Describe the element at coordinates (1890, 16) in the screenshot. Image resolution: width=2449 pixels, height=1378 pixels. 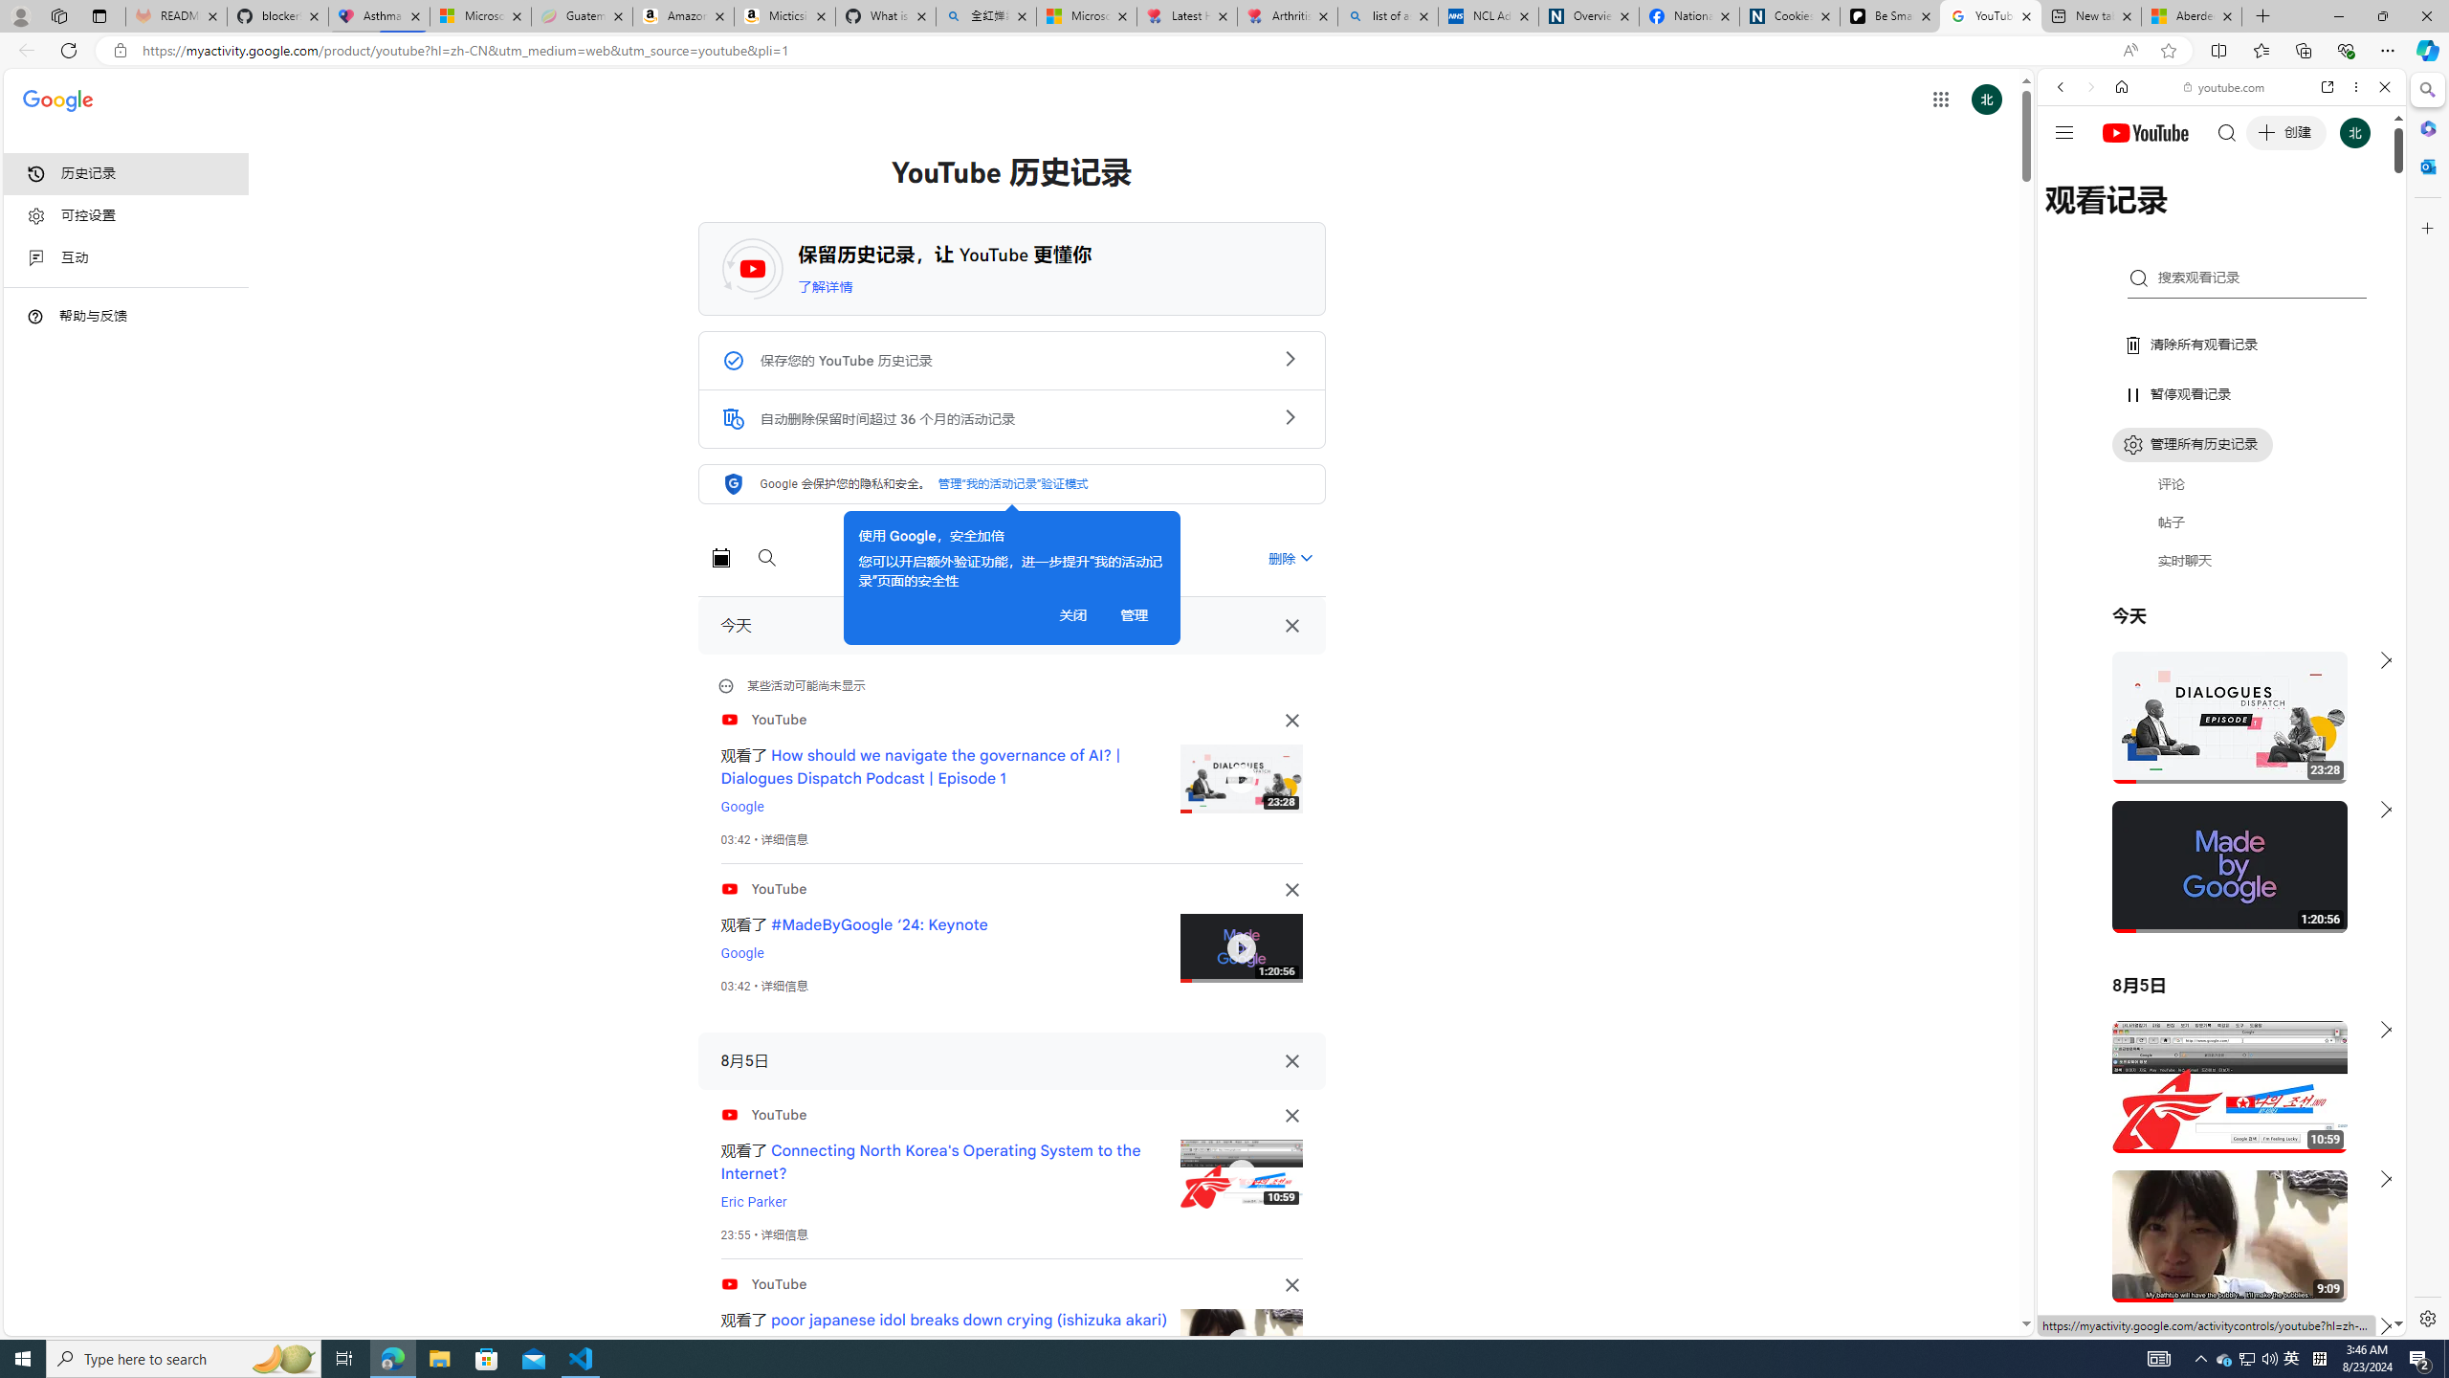
I see `Be Smart | creating Science videos | Patreon` at that location.